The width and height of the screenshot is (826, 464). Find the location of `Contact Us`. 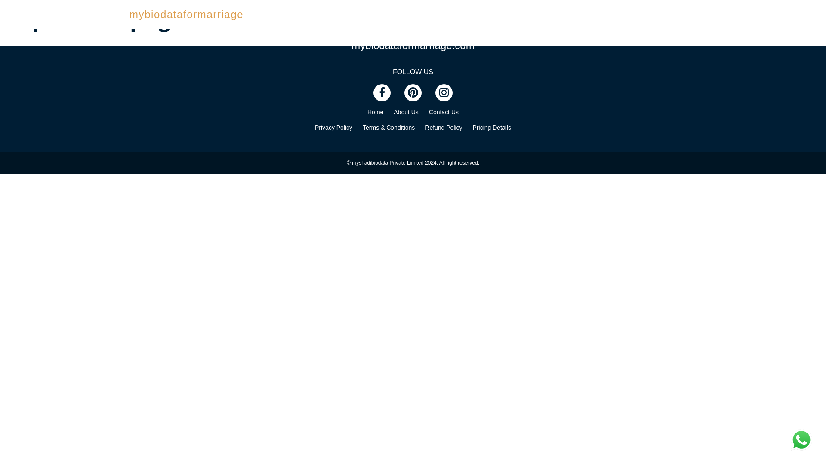

Contact Us is located at coordinates (443, 112).